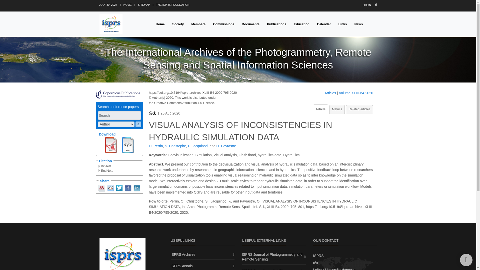  What do you see at coordinates (366, 5) in the screenshot?
I see `LOGIN` at bounding box center [366, 5].